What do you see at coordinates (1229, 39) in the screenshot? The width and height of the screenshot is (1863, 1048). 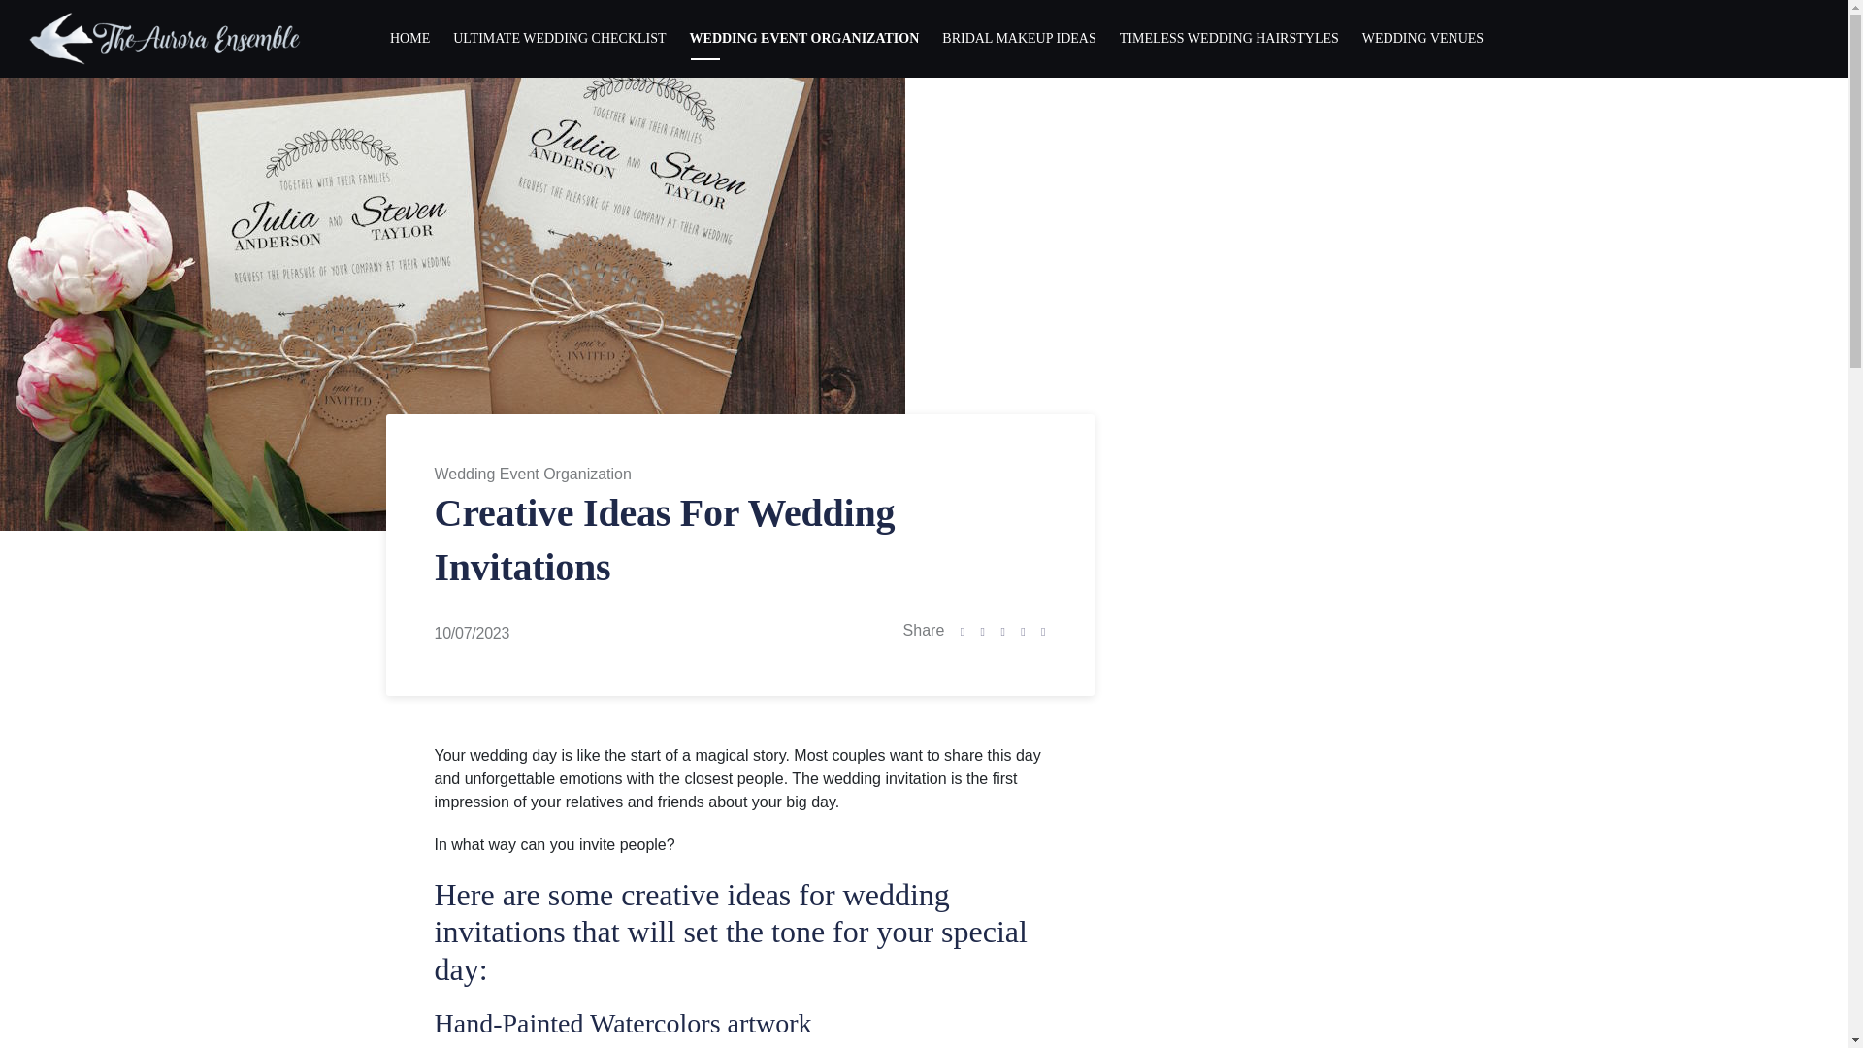 I see `TIMELESS WEDDING HAIRSTYLES` at bounding box center [1229, 39].